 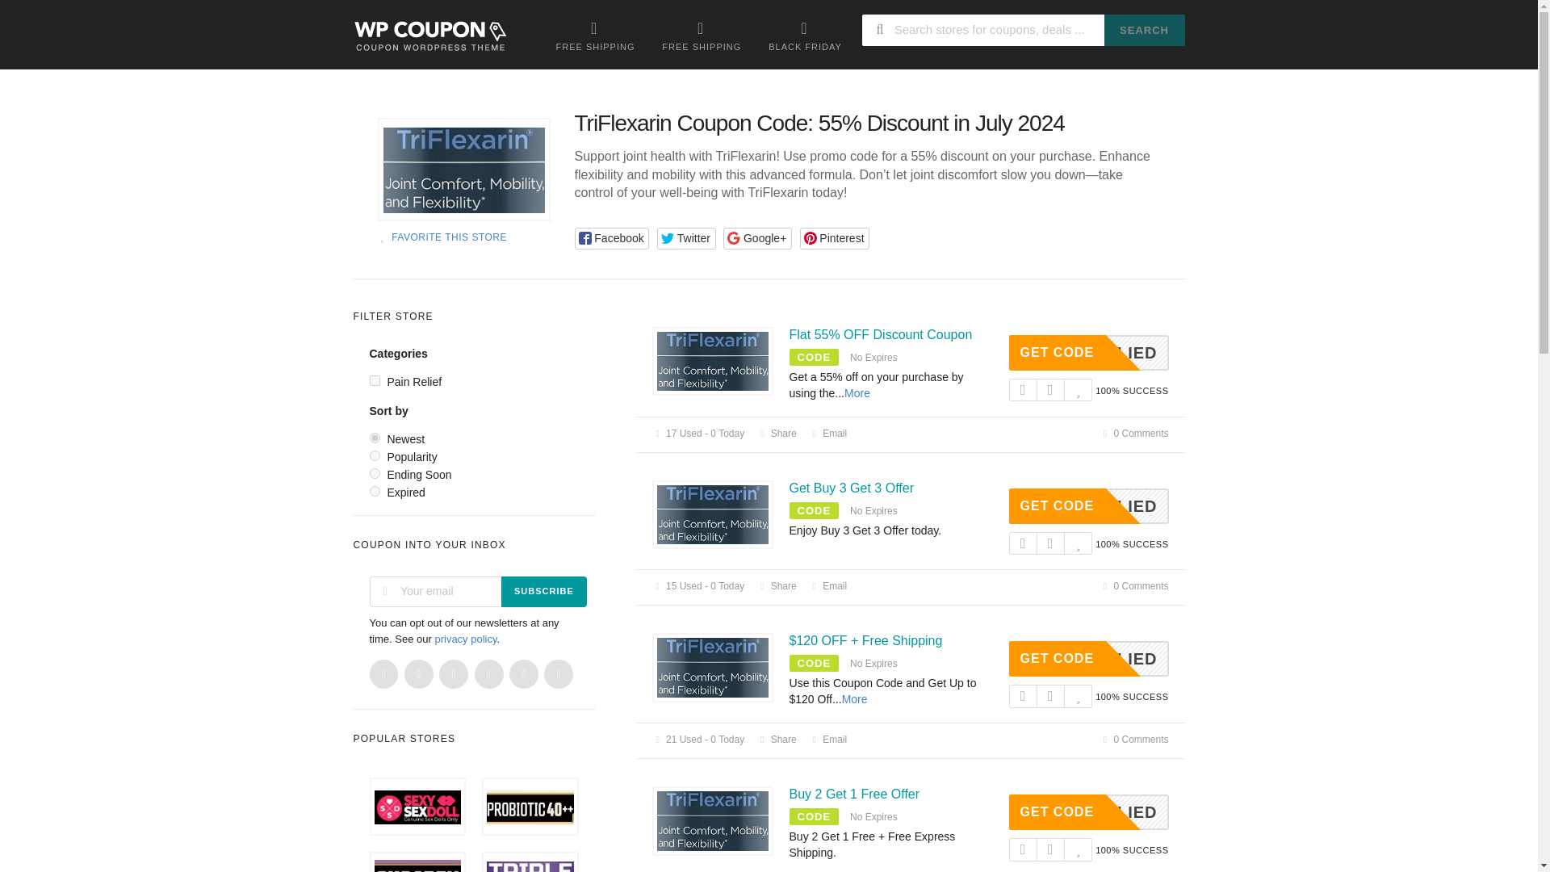 What do you see at coordinates (776, 434) in the screenshot?
I see `Share` at bounding box center [776, 434].